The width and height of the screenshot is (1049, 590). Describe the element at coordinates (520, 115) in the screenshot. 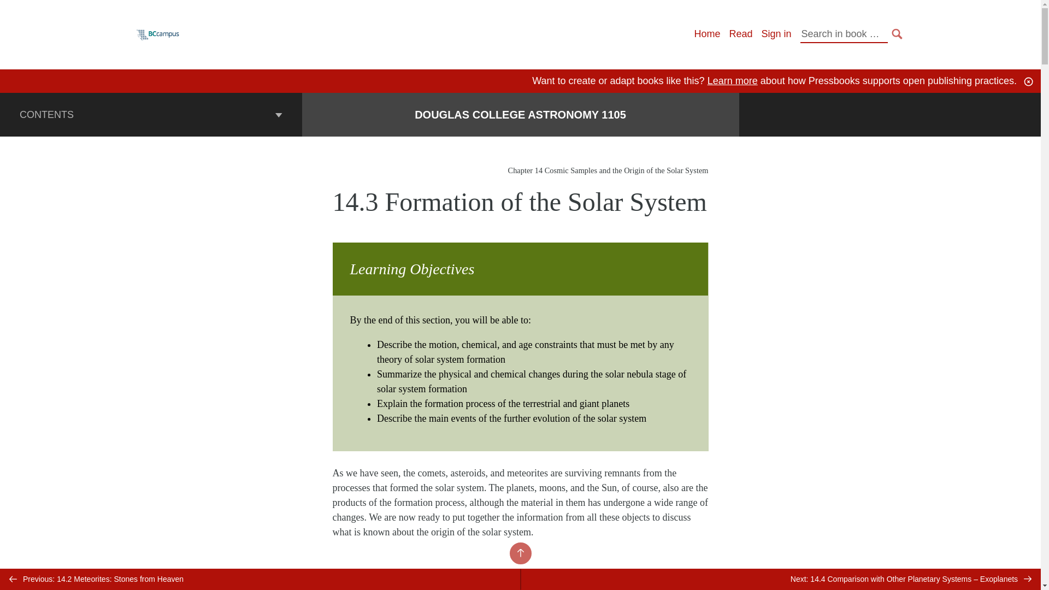

I see `DOUGLAS COLLEGE ASTRONOMY 1105` at that location.